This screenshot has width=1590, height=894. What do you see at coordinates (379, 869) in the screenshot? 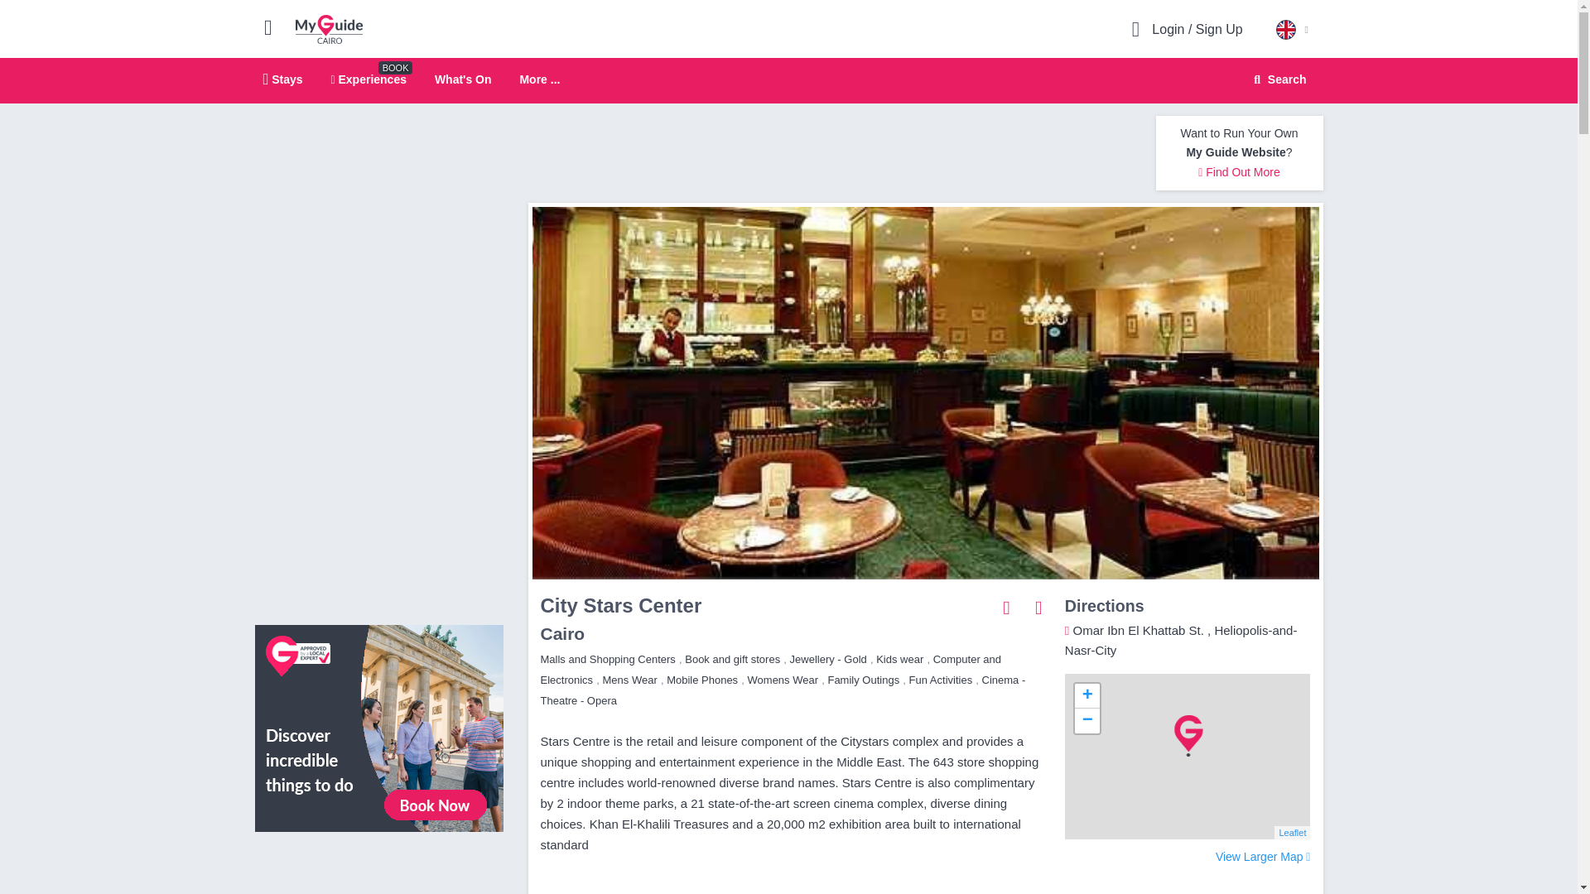
I see `Advertisement` at bounding box center [379, 869].